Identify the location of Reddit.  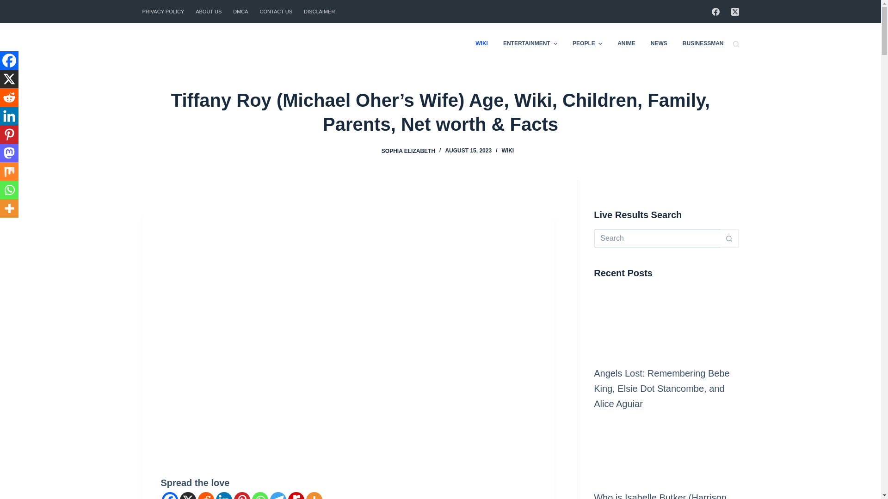
(206, 495).